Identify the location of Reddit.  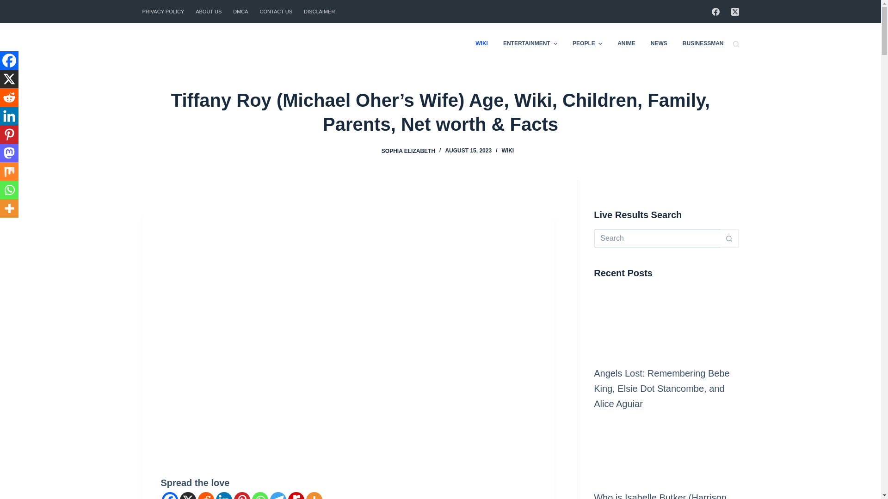
(206, 495).